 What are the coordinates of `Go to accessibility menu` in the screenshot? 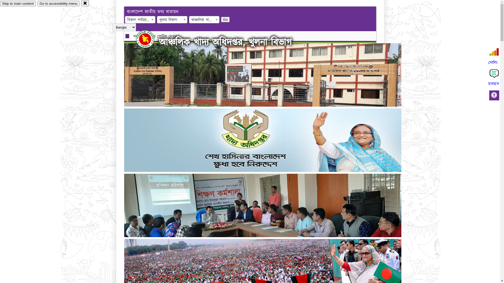 It's located at (59, 4).